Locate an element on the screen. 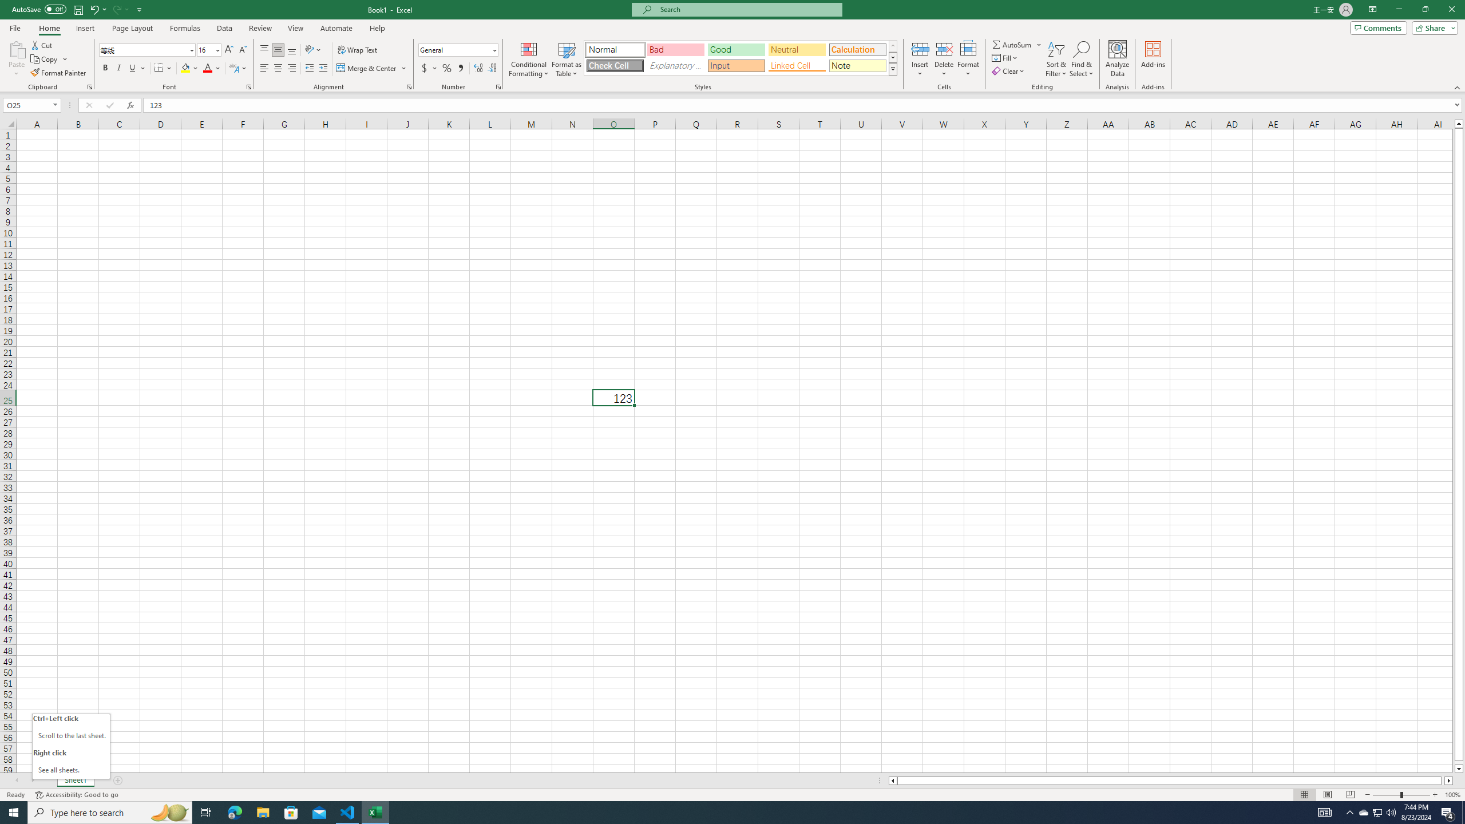 The width and height of the screenshot is (1465, 824). Analyze Data is located at coordinates (1118, 59).